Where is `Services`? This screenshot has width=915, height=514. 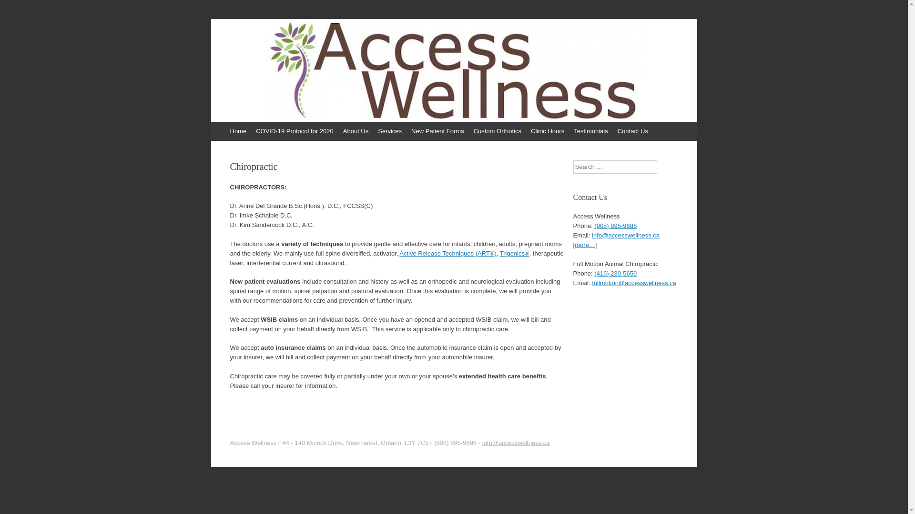 Services is located at coordinates (390, 131).